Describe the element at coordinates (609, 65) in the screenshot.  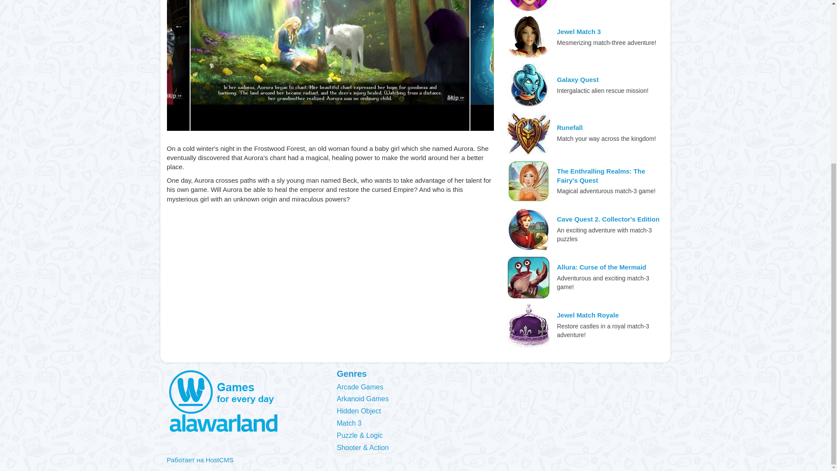
I see `The Voice from Heaven - Screenshot 2` at that location.